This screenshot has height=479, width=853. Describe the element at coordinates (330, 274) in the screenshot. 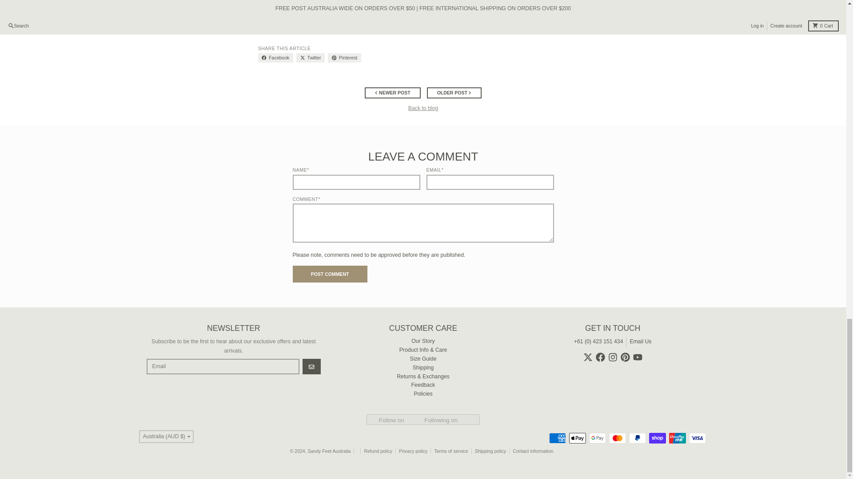

I see `Post comment` at that location.